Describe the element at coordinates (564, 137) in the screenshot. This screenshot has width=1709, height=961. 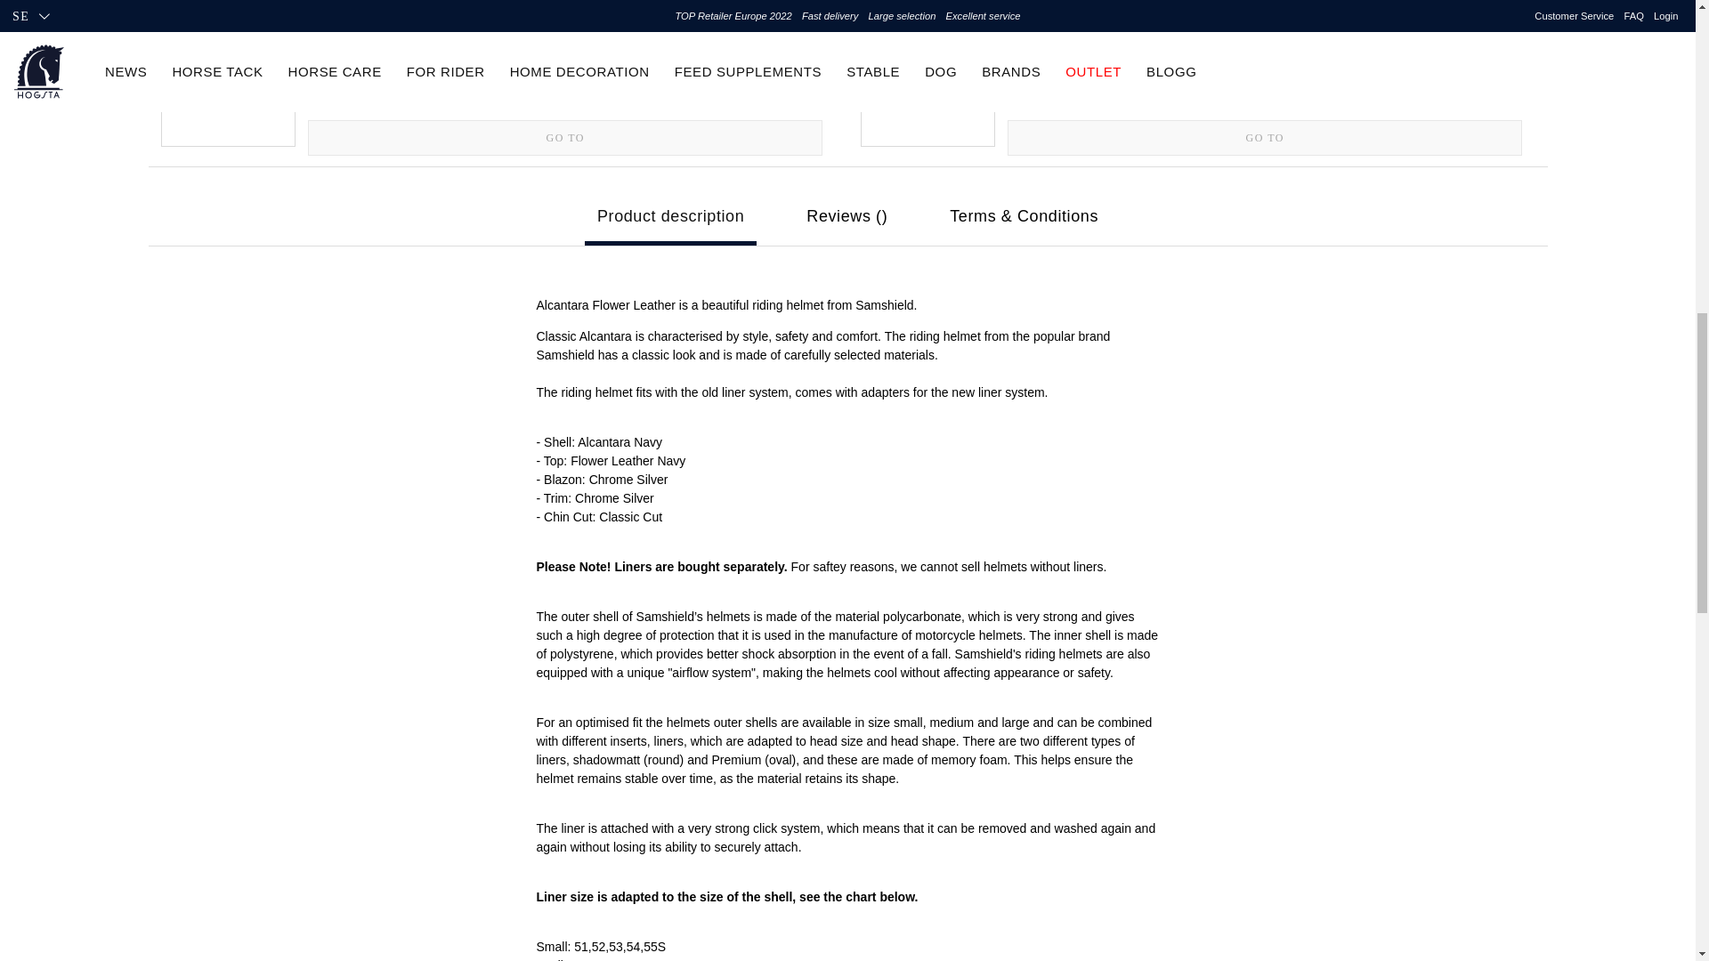
I see `GO TO` at that location.